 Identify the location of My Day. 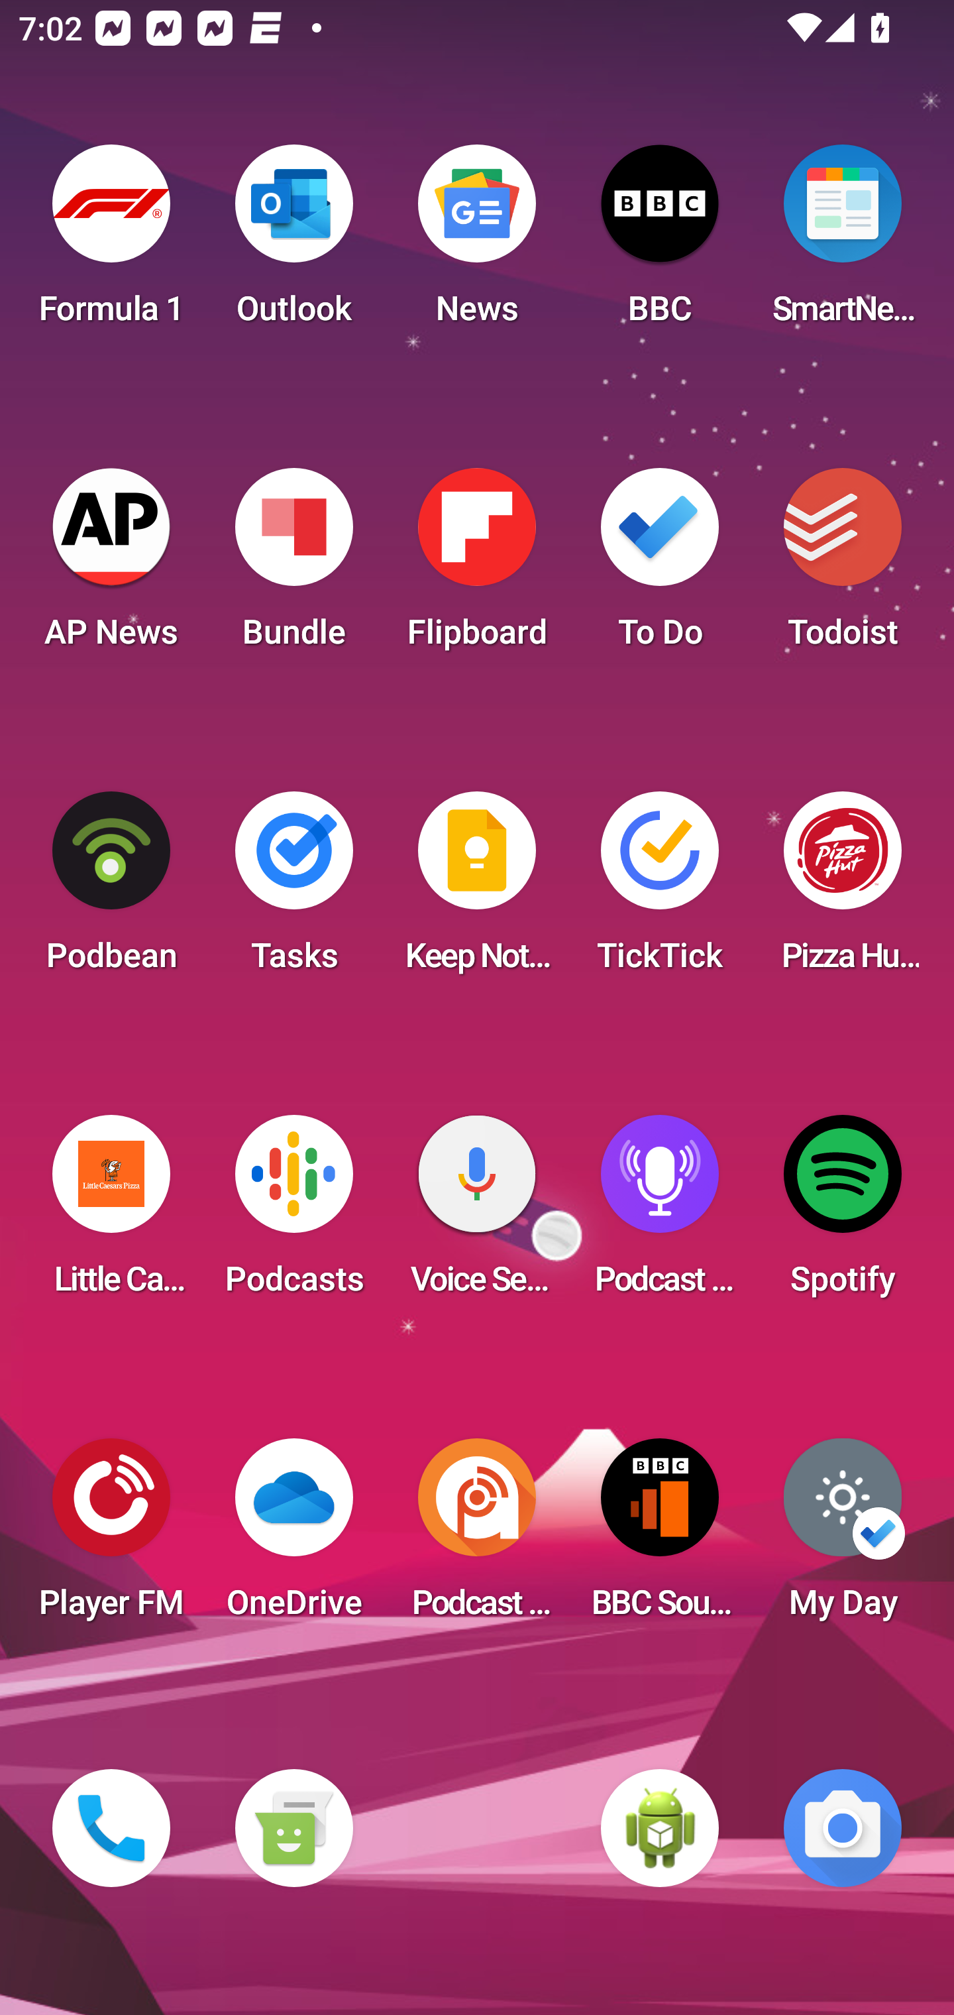
(843, 1536).